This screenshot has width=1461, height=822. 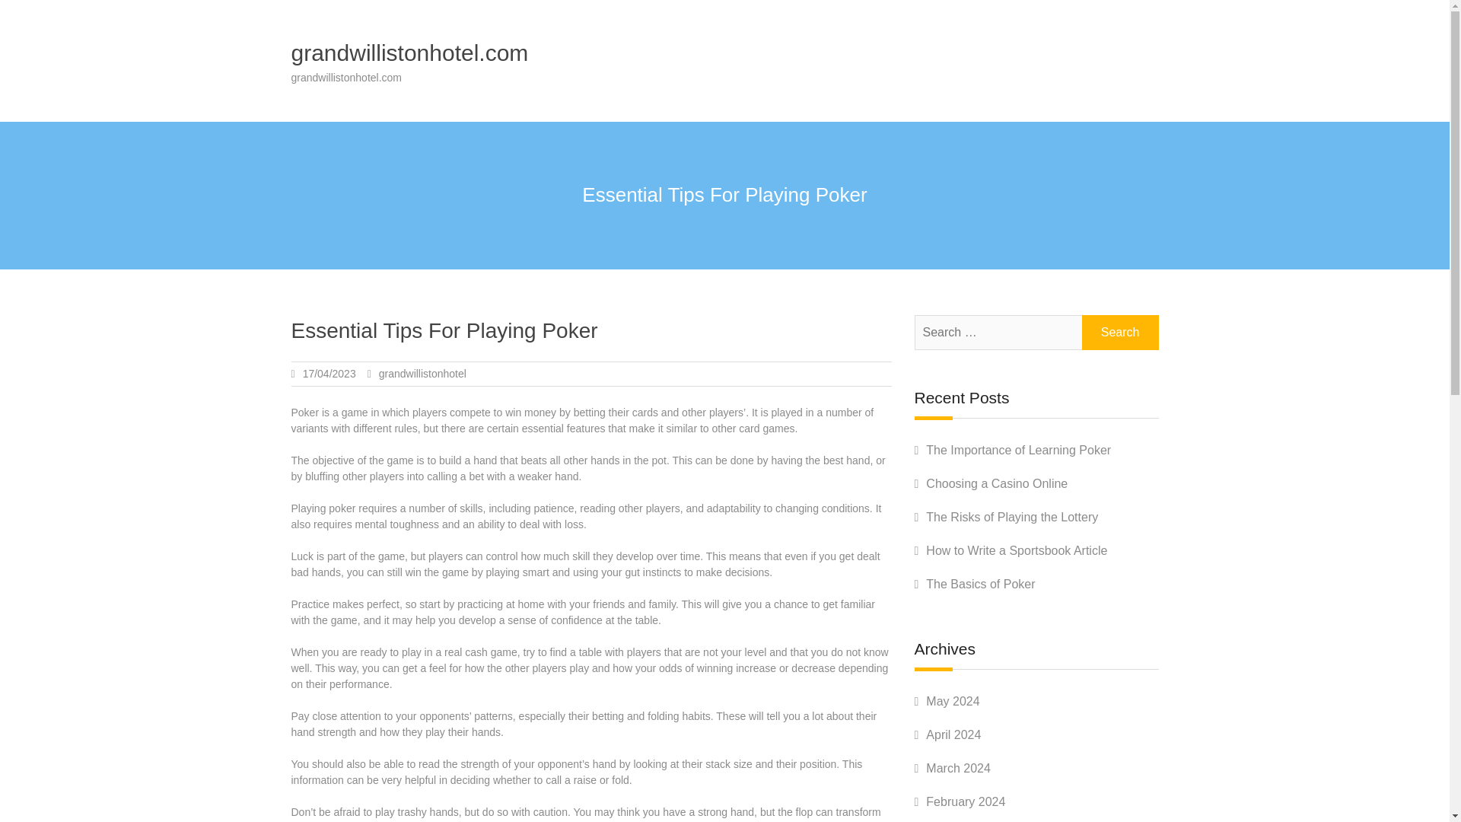 What do you see at coordinates (1018, 451) in the screenshot?
I see `The Importance of Learning Poker` at bounding box center [1018, 451].